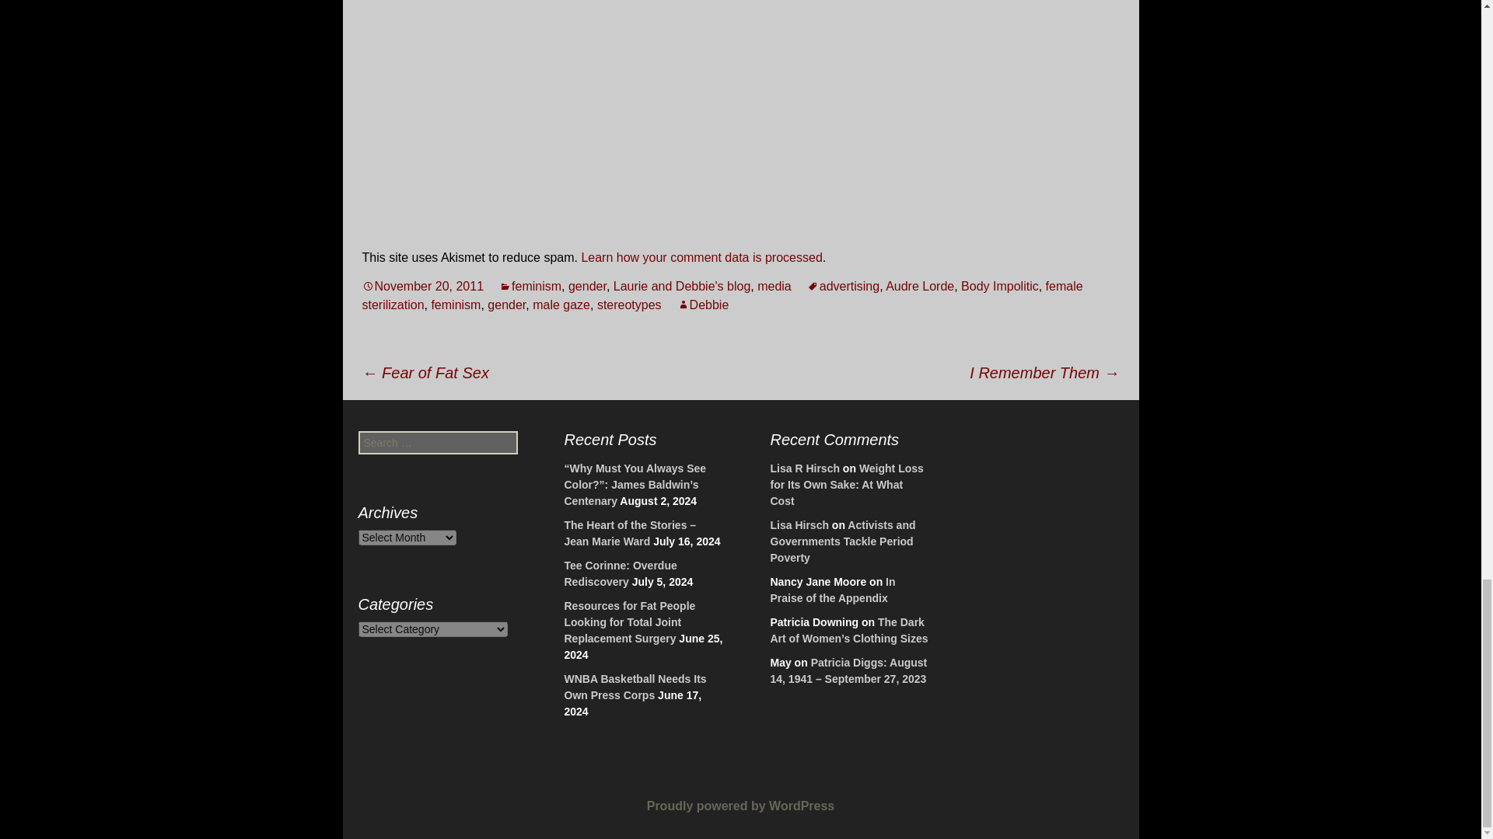 Image resolution: width=1493 pixels, height=839 pixels. Describe the element at coordinates (682, 286) in the screenshot. I see `Laurie and Debbie's blog` at that location.